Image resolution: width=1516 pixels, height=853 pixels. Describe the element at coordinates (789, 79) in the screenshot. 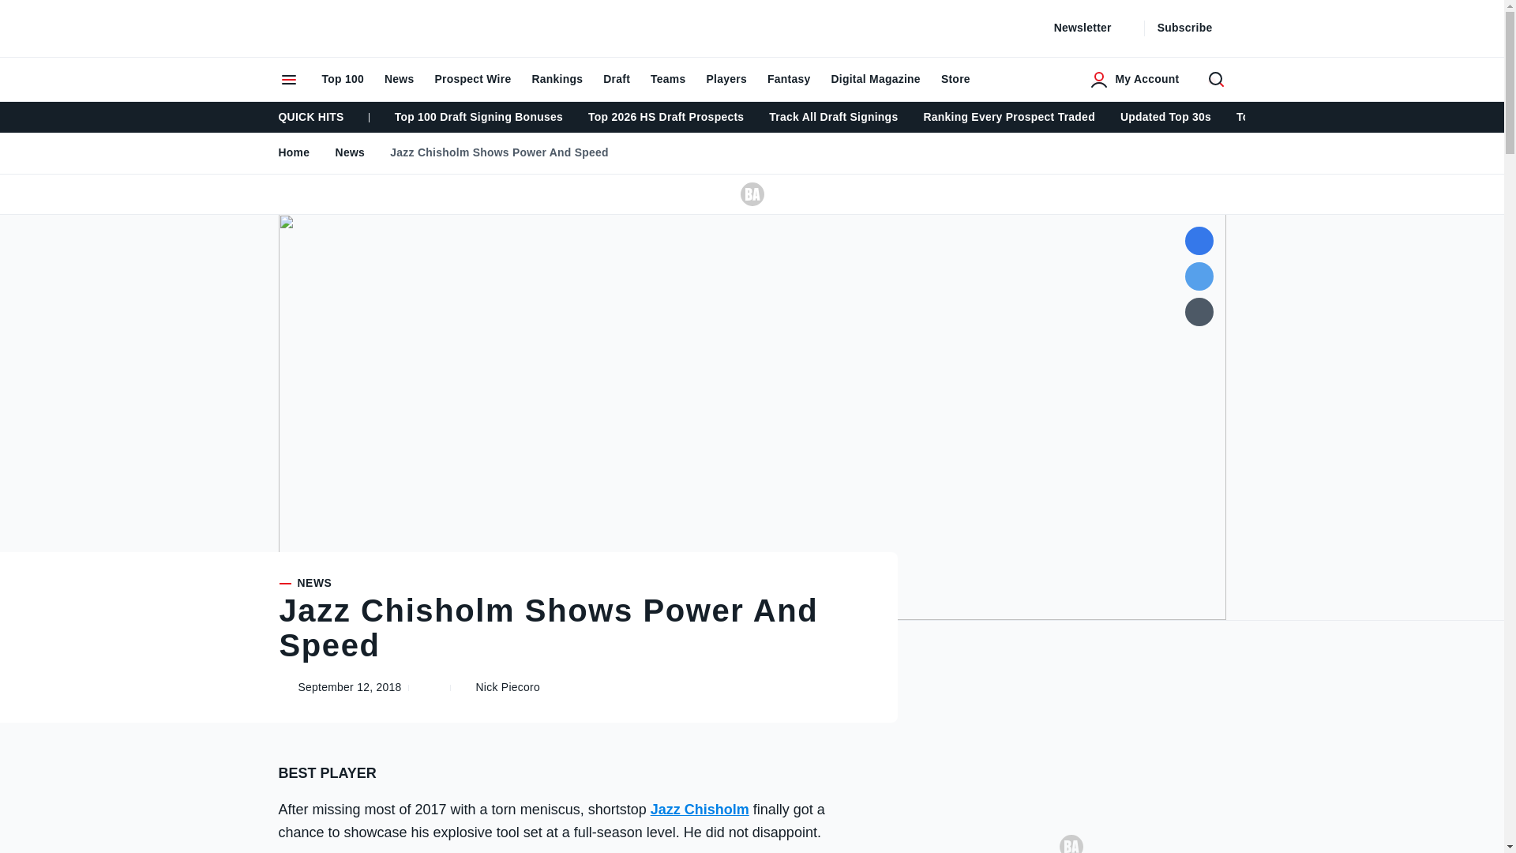

I see `Fantasy` at that location.